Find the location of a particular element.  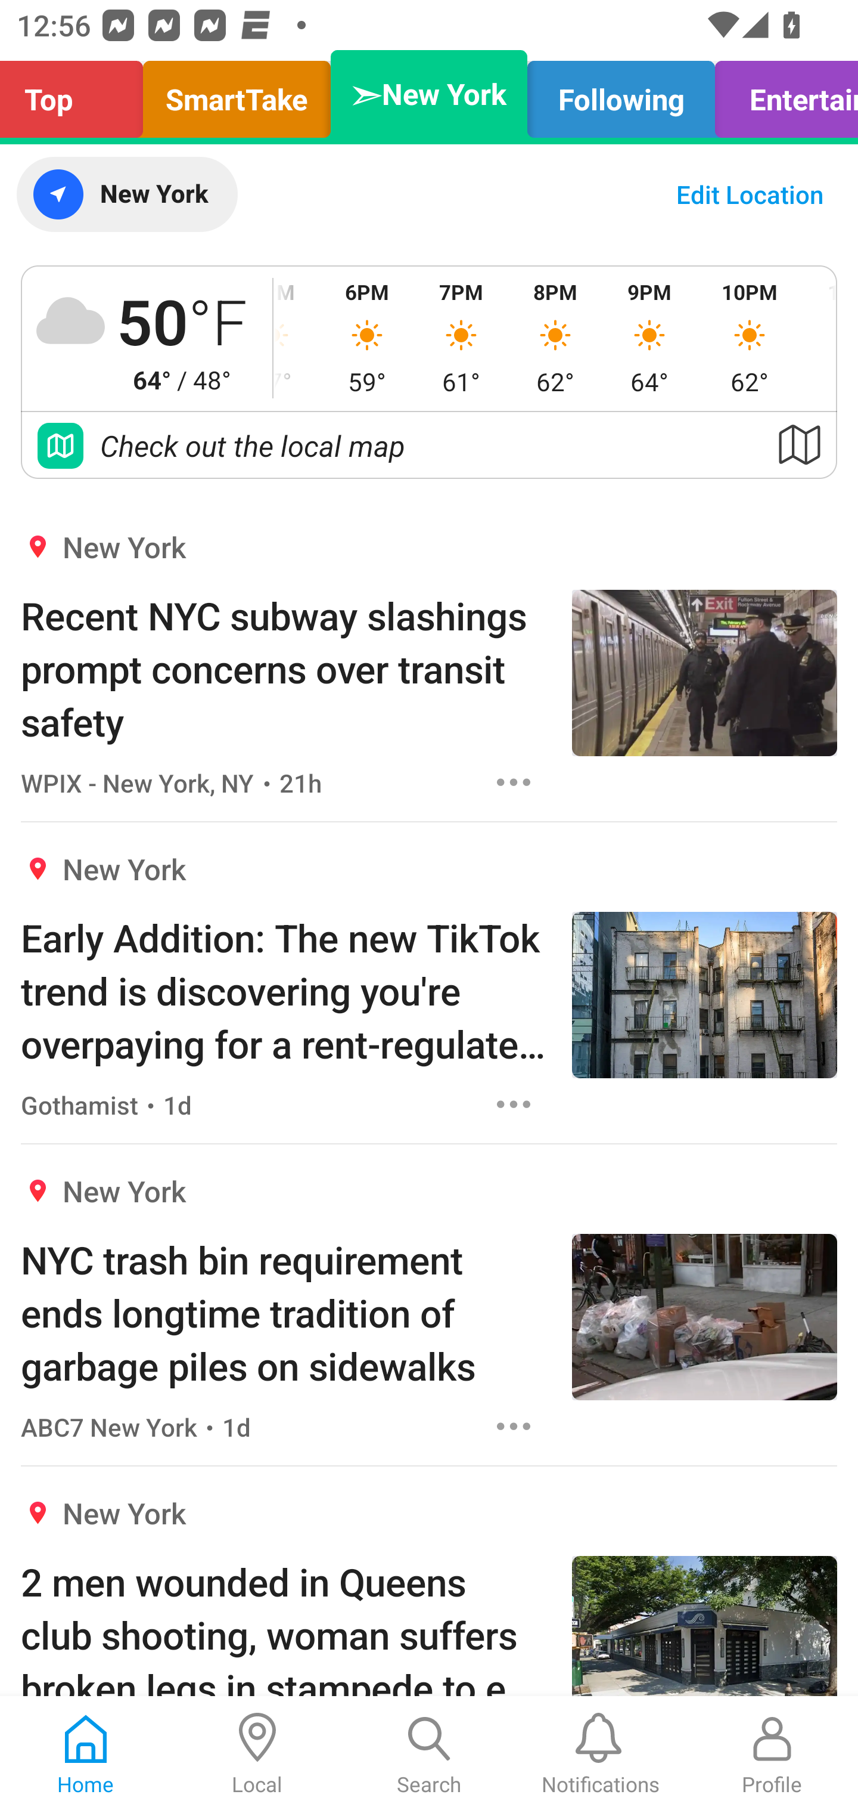

Following is located at coordinates (621, 94).